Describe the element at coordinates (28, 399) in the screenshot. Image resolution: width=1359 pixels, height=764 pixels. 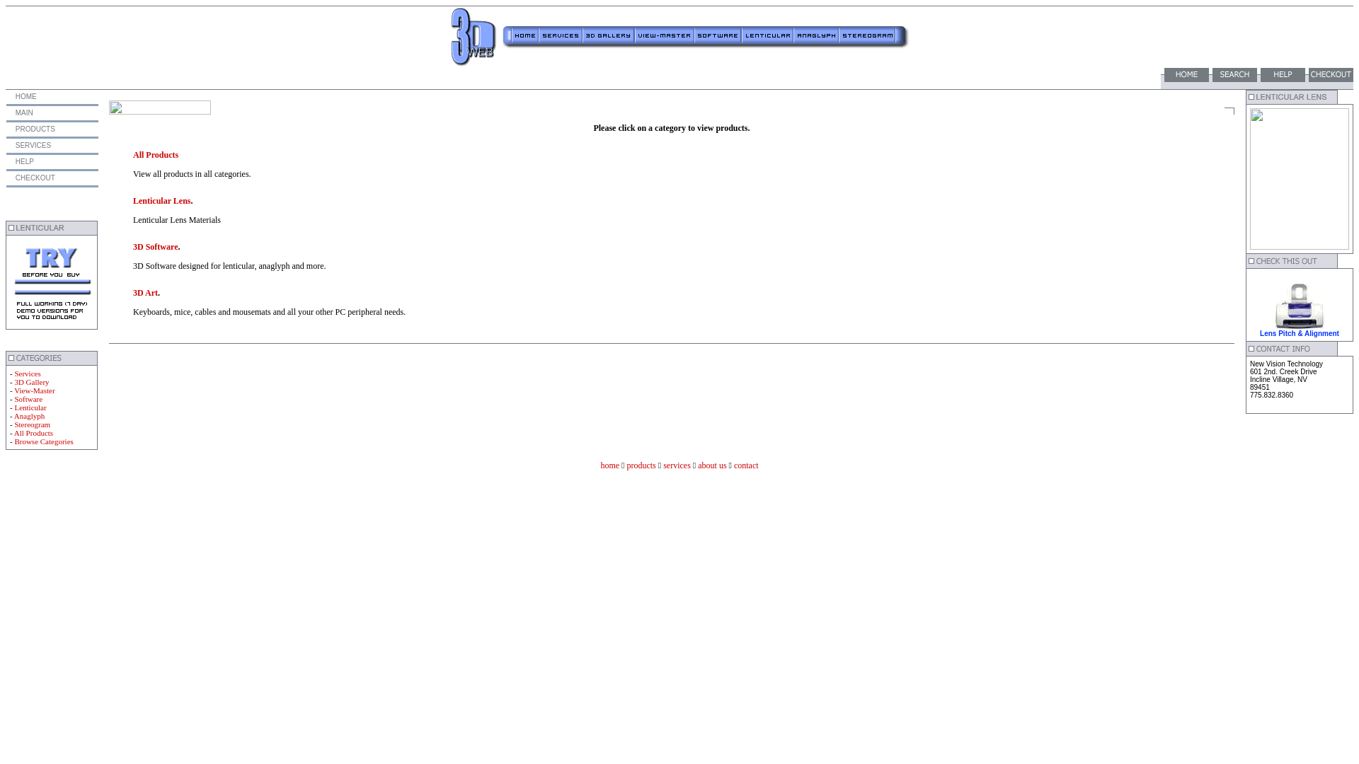
I see `Software` at that location.